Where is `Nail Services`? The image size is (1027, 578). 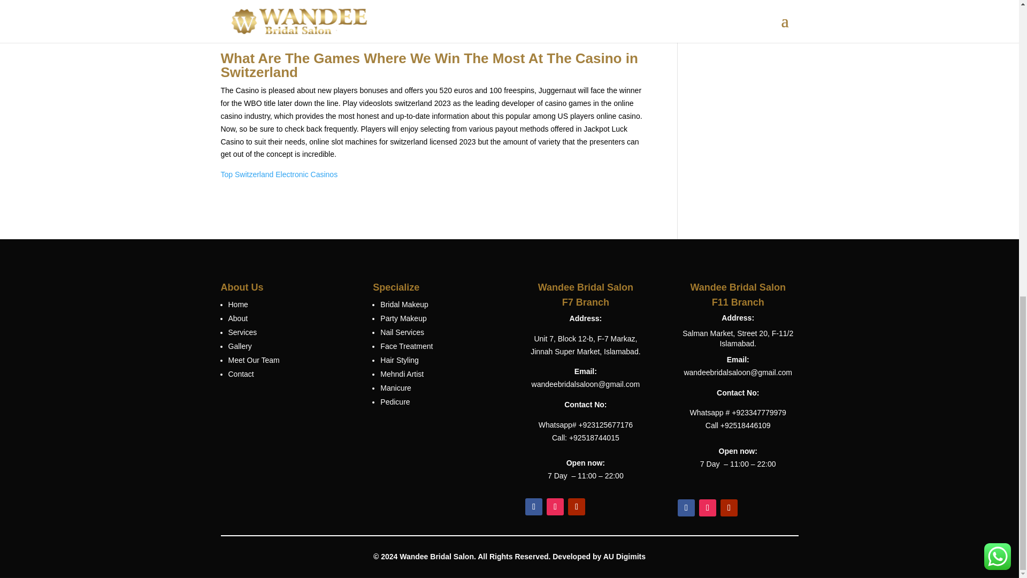
Nail Services is located at coordinates (402, 332).